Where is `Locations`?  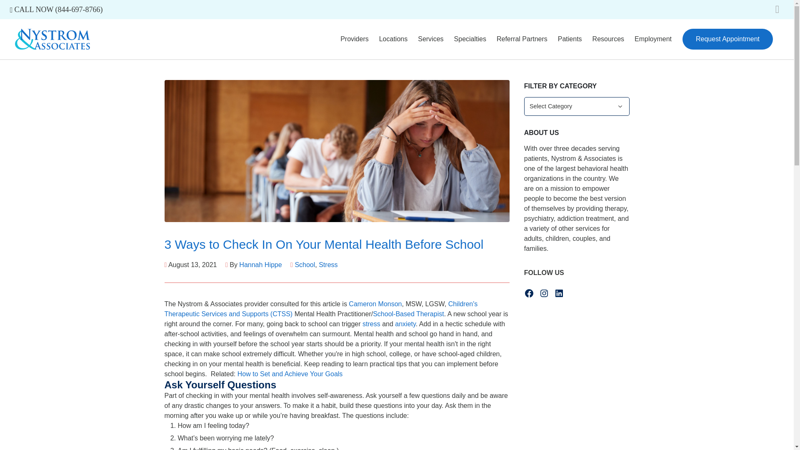
Locations is located at coordinates (393, 39).